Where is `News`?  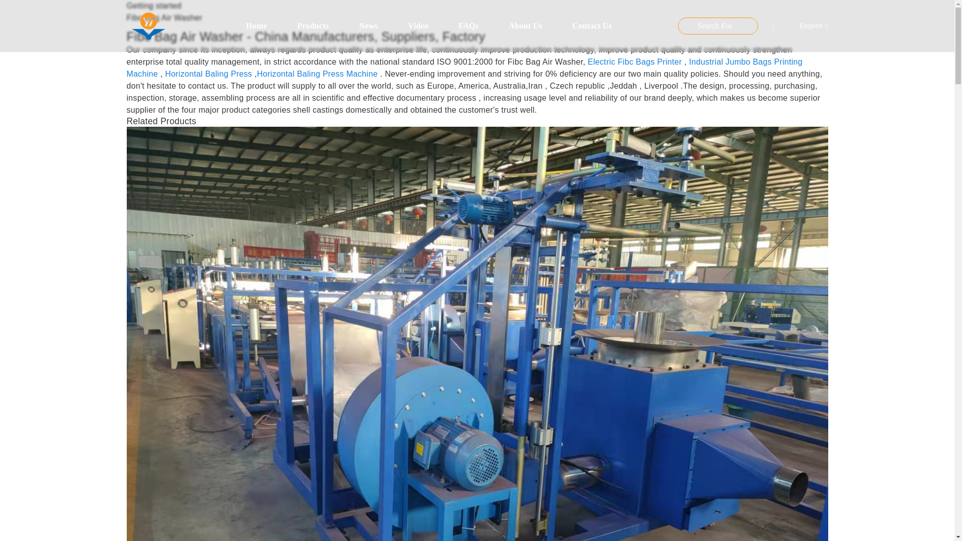 News is located at coordinates (369, 26).